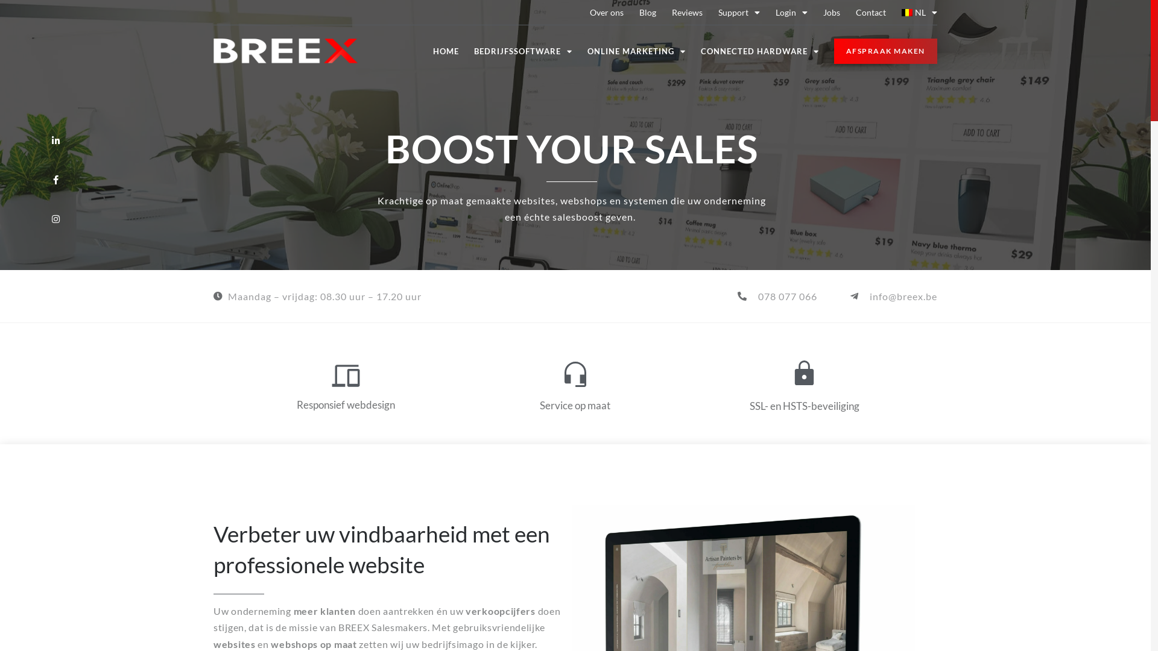 Image resolution: width=1158 pixels, height=651 pixels. Describe the element at coordinates (524, 51) in the screenshot. I see `BEDRIJFSSOFTWARE` at that location.